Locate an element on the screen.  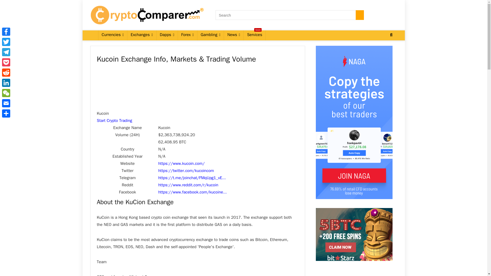
Exchanges is located at coordinates (142, 35).